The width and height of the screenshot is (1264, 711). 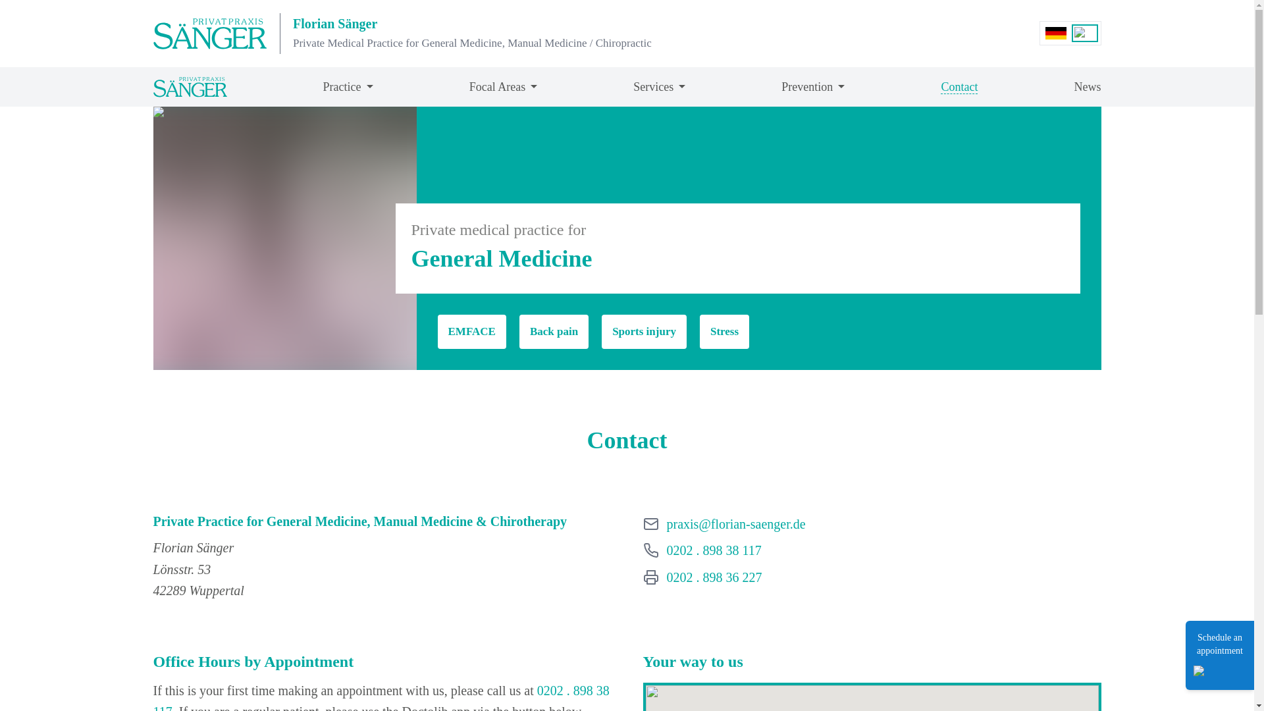 What do you see at coordinates (959, 87) in the screenshot?
I see `Stress` at bounding box center [959, 87].